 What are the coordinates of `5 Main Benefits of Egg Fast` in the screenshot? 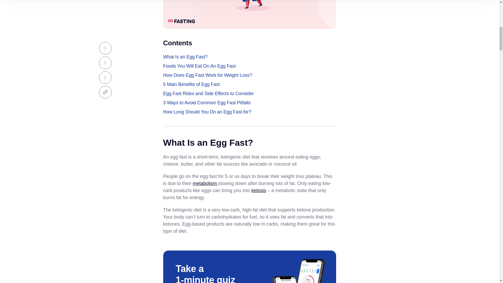 It's located at (191, 84).